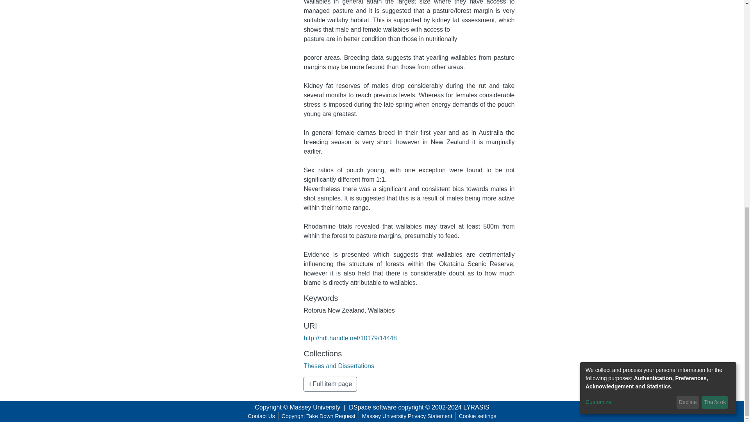 Image resolution: width=750 pixels, height=422 pixels. I want to click on Theses and Dissertations, so click(339, 366).